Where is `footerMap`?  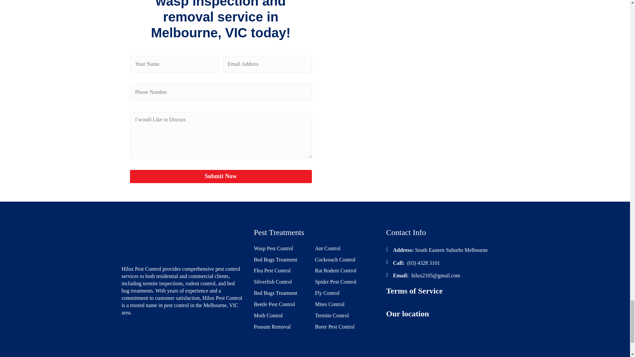 footerMap is located at coordinates (447, 339).